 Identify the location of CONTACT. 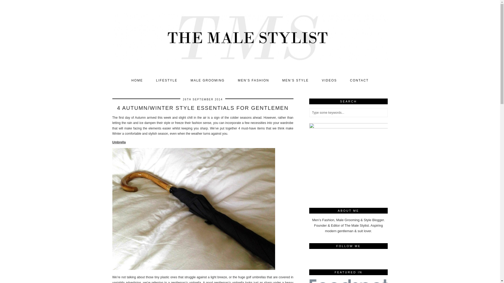
(359, 80).